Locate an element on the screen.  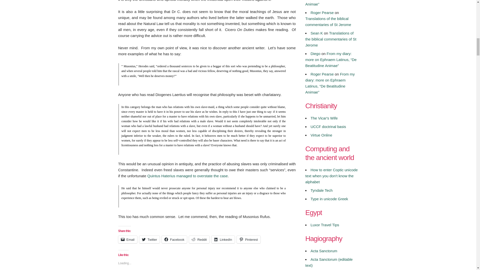
LinkedIn is located at coordinates (223, 239).